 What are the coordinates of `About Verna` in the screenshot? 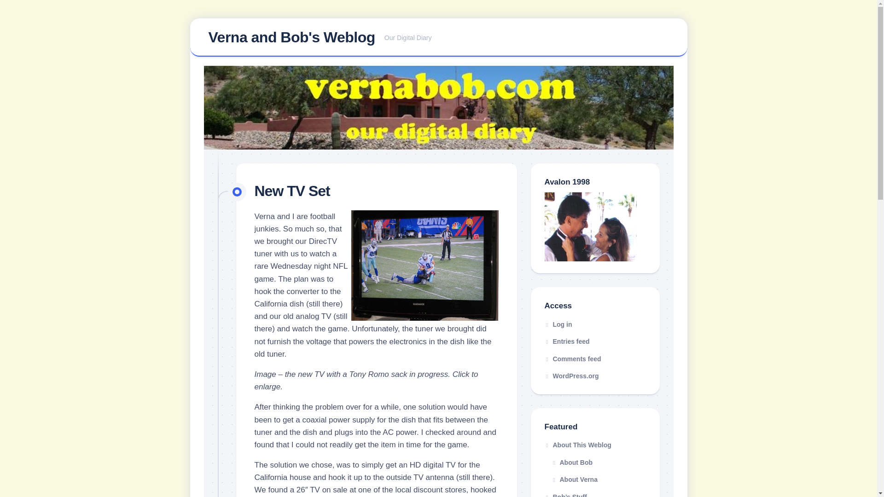 It's located at (291, 37).